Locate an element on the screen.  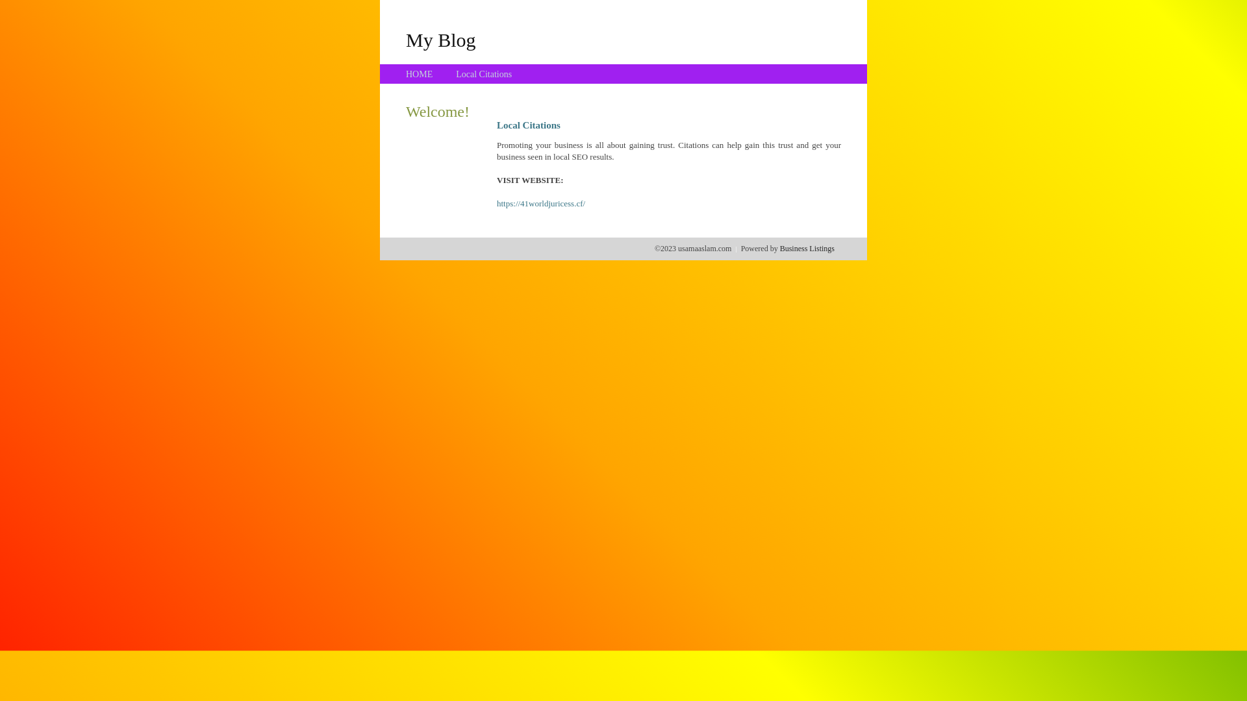
Local Citations is located at coordinates (484, 74).